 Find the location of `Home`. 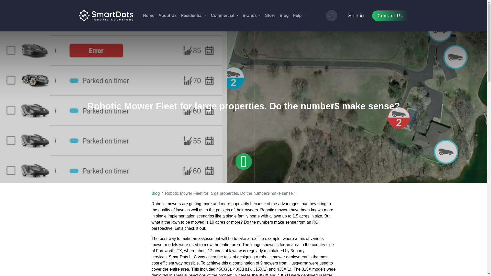

Home is located at coordinates (148, 16).